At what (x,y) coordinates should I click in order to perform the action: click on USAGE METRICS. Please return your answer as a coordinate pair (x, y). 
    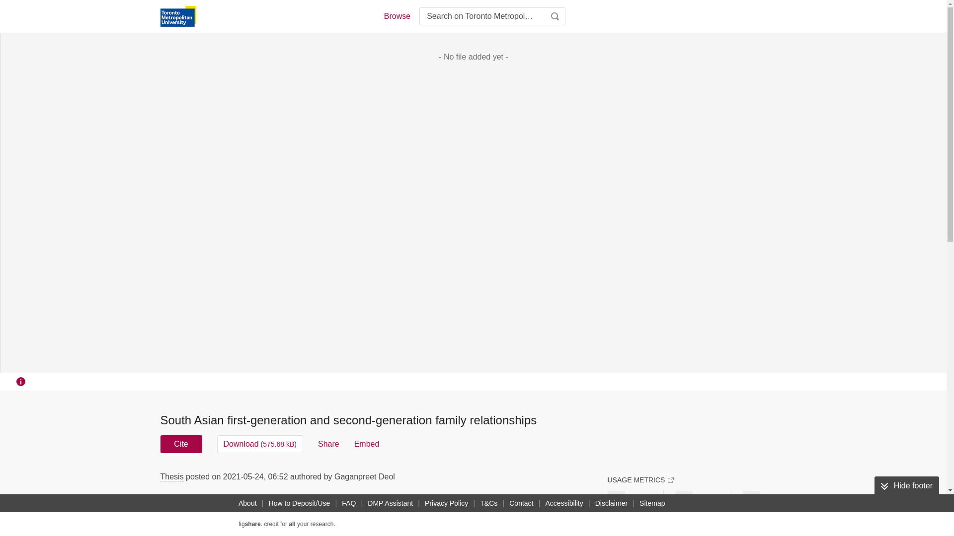
    Looking at the image, I should click on (640, 479).